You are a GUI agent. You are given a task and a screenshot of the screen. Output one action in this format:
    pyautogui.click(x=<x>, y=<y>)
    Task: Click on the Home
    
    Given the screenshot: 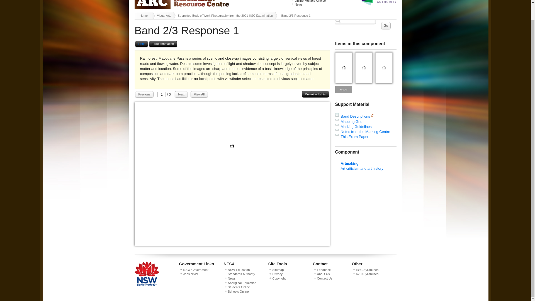 What is the action you would take?
    pyautogui.click(x=144, y=16)
    